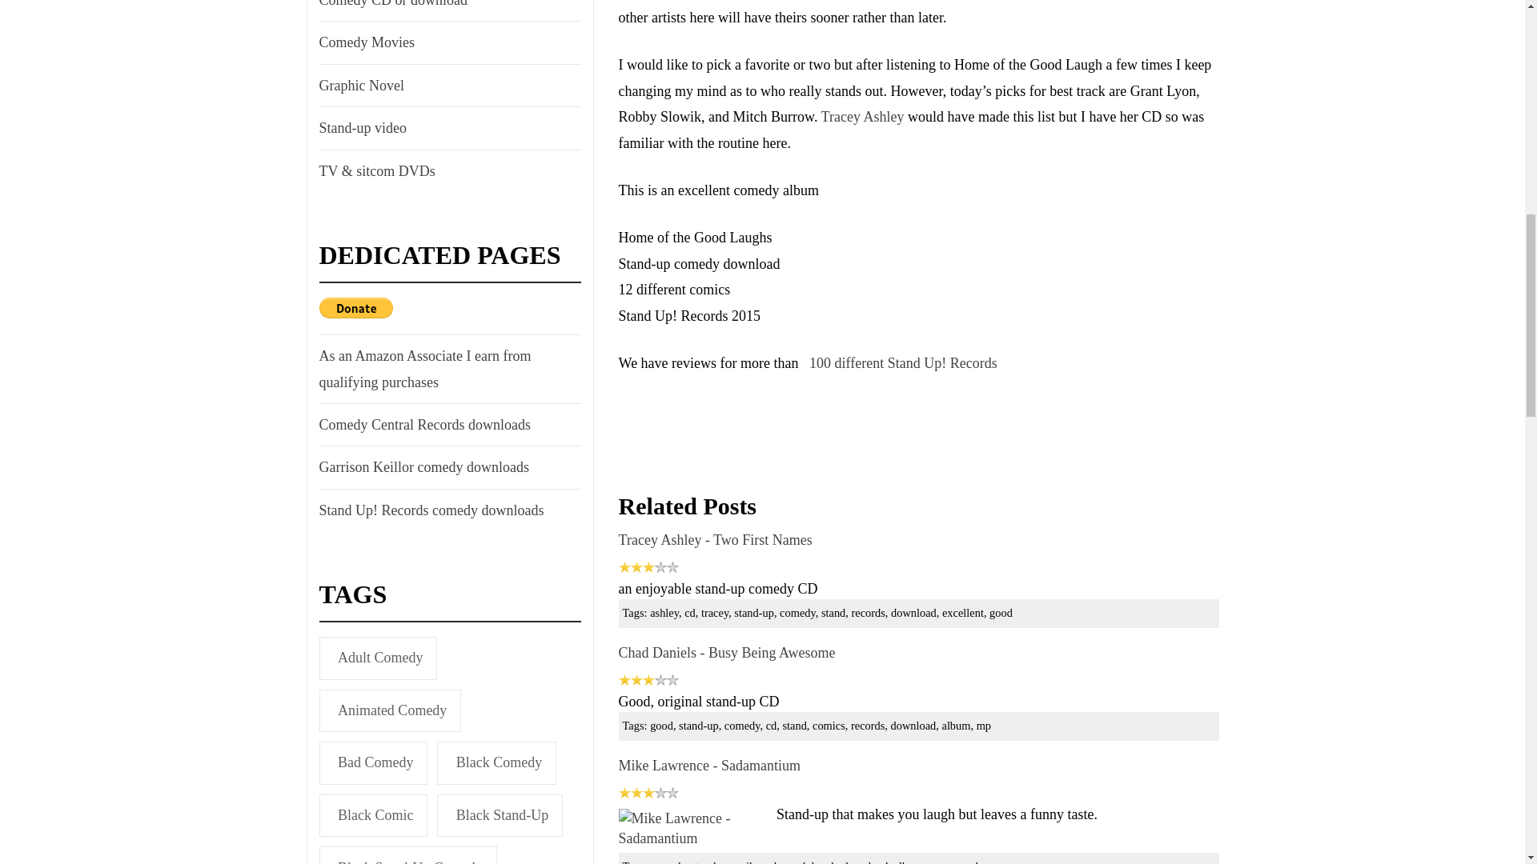  I want to click on Tracey Ashley, so click(863, 117).